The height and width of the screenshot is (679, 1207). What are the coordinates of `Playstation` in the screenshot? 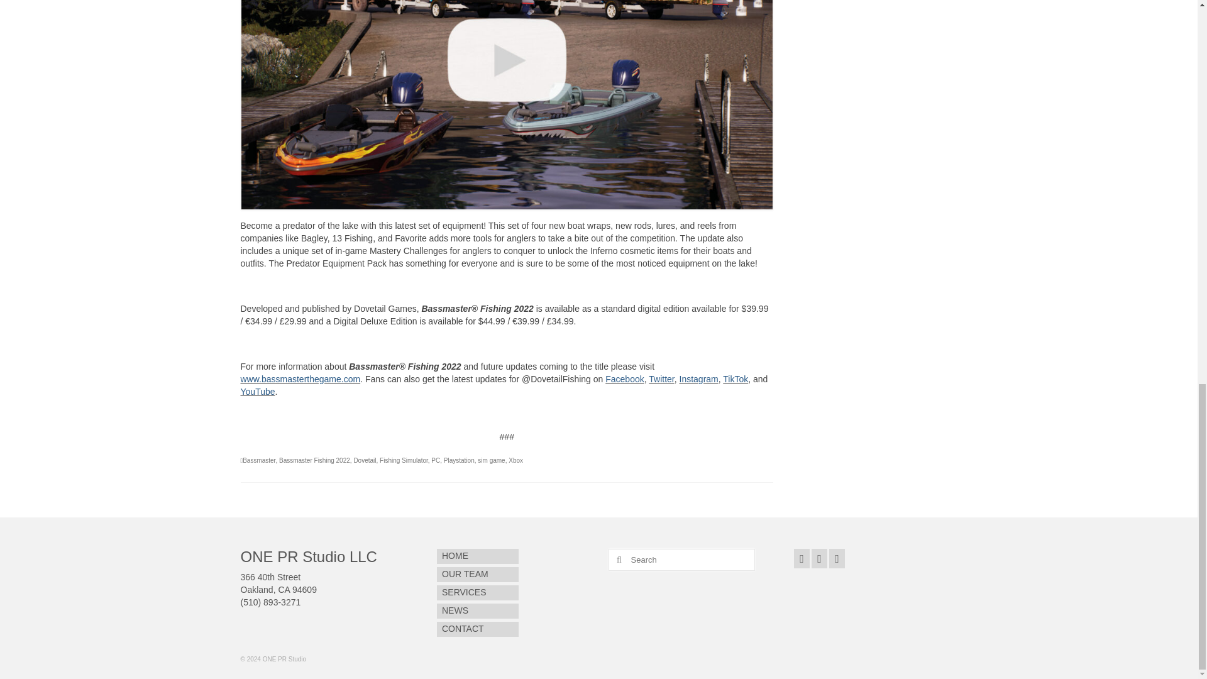 It's located at (459, 460).